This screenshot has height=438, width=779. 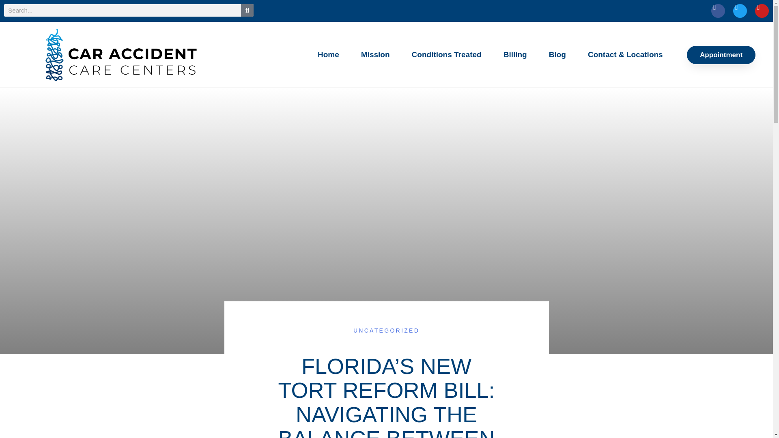 What do you see at coordinates (740, 11) in the screenshot?
I see `Twitter` at bounding box center [740, 11].